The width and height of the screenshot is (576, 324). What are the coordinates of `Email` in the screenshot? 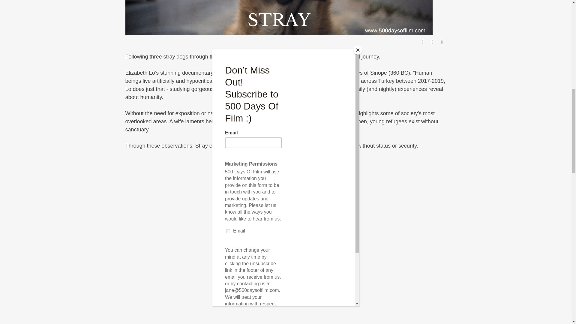 It's located at (442, 42).